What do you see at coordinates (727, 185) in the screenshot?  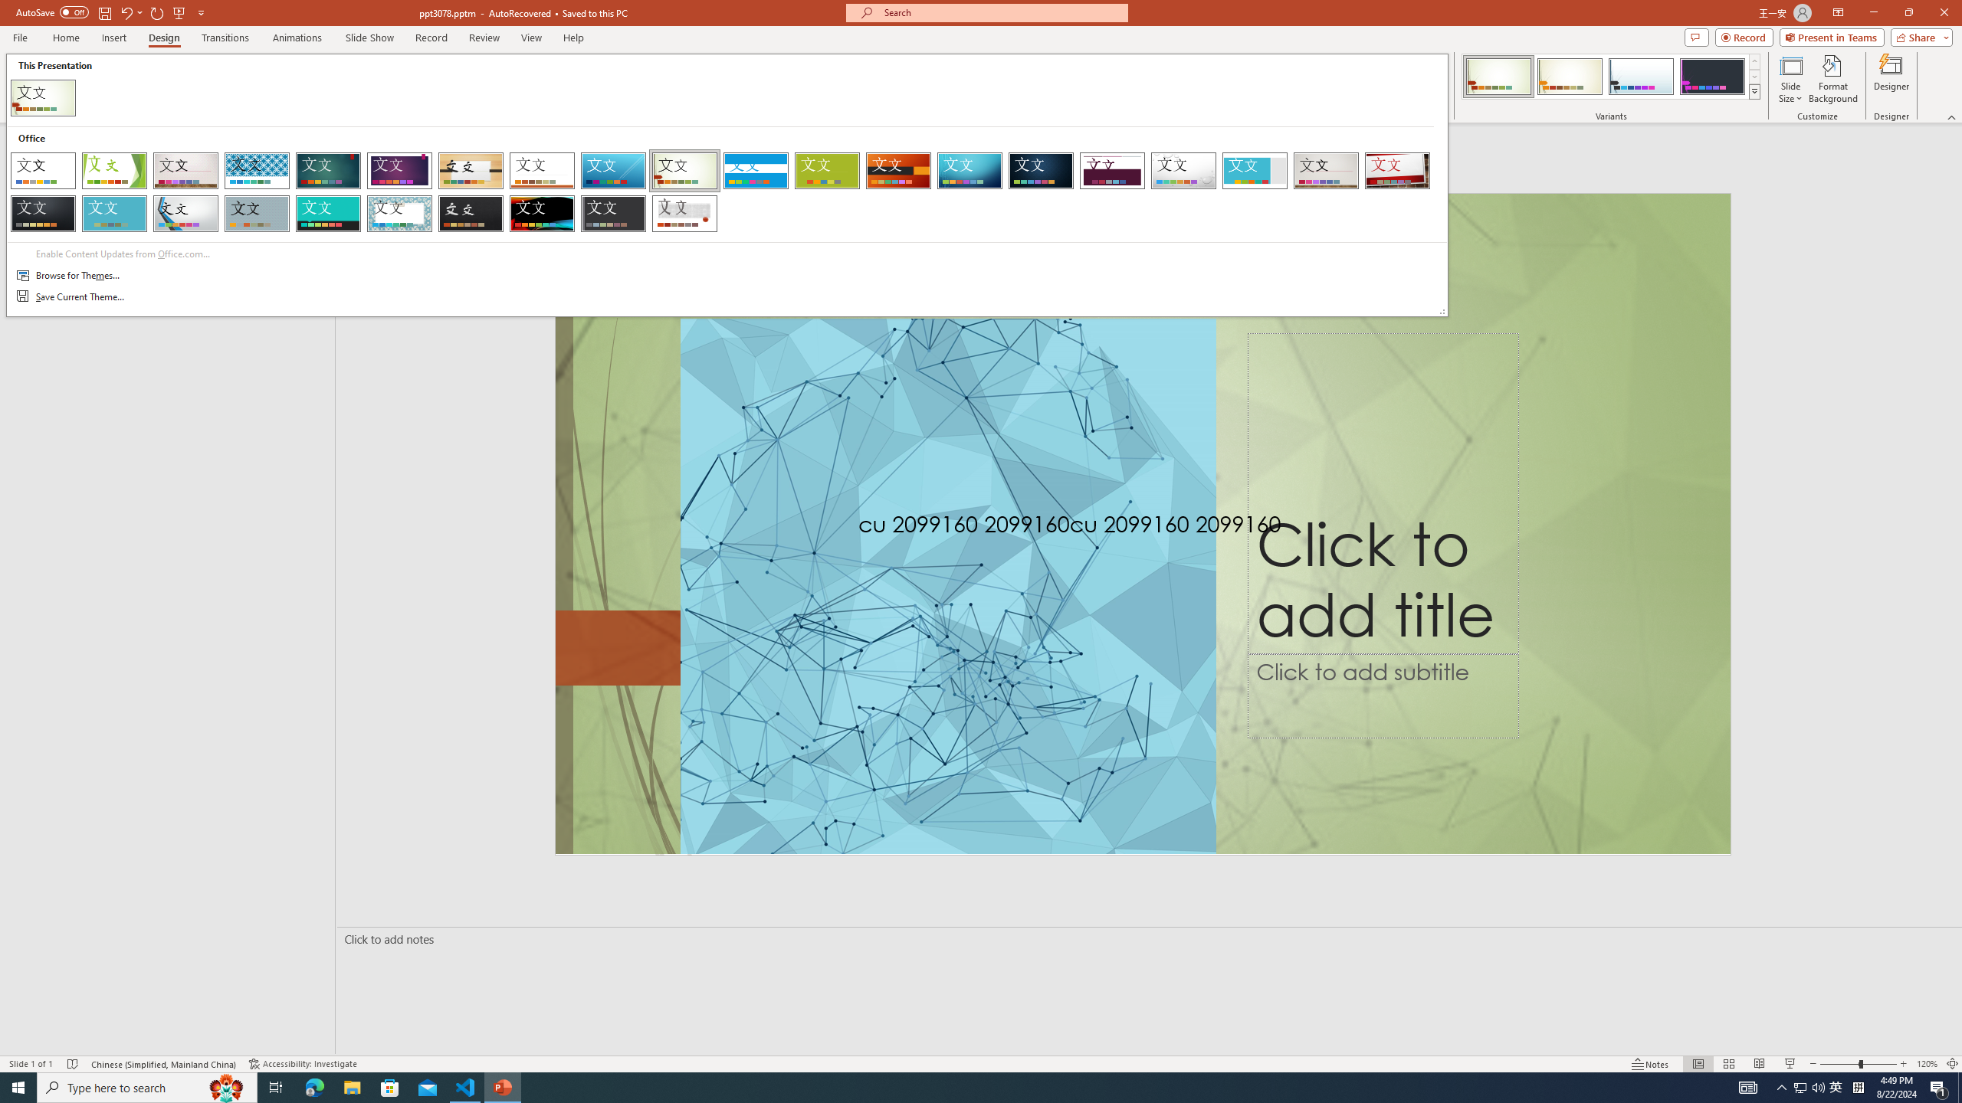 I see `Class: Net UI Tool Window` at bounding box center [727, 185].